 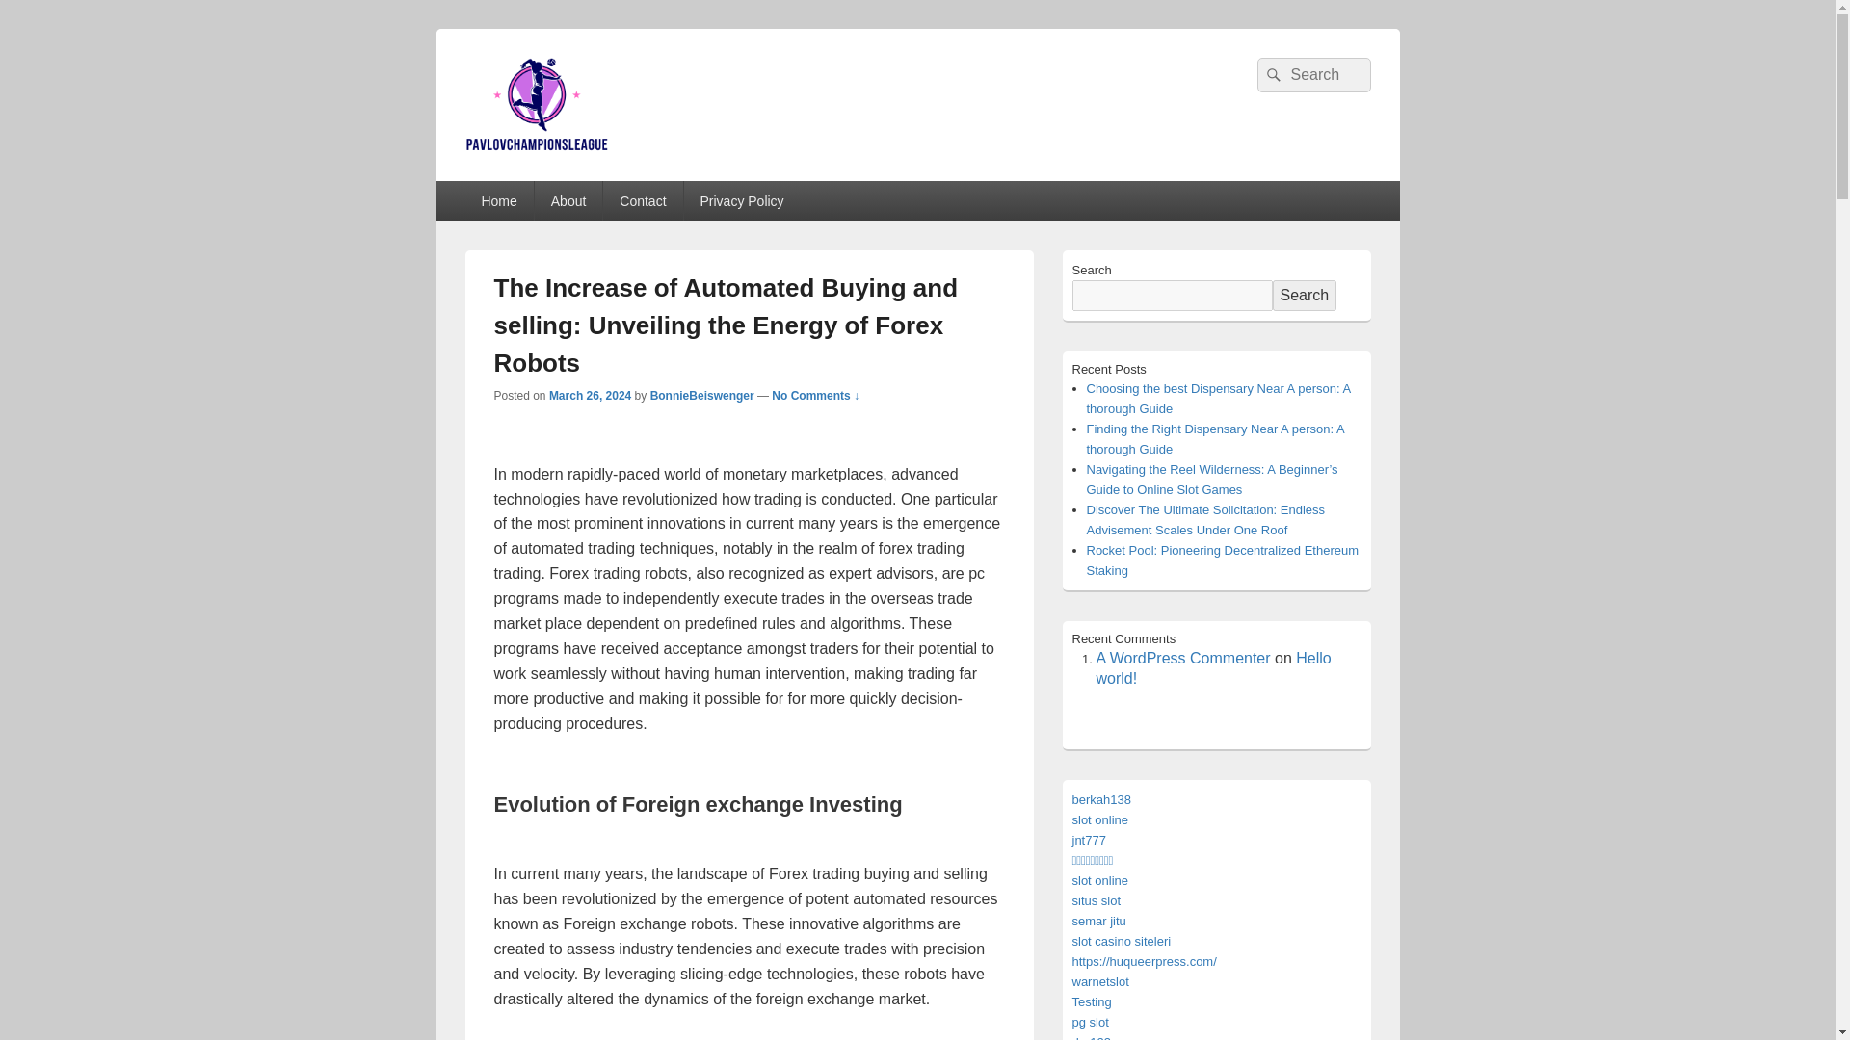 What do you see at coordinates (742, 200) in the screenshot?
I see `Privacy Policy` at bounding box center [742, 200].